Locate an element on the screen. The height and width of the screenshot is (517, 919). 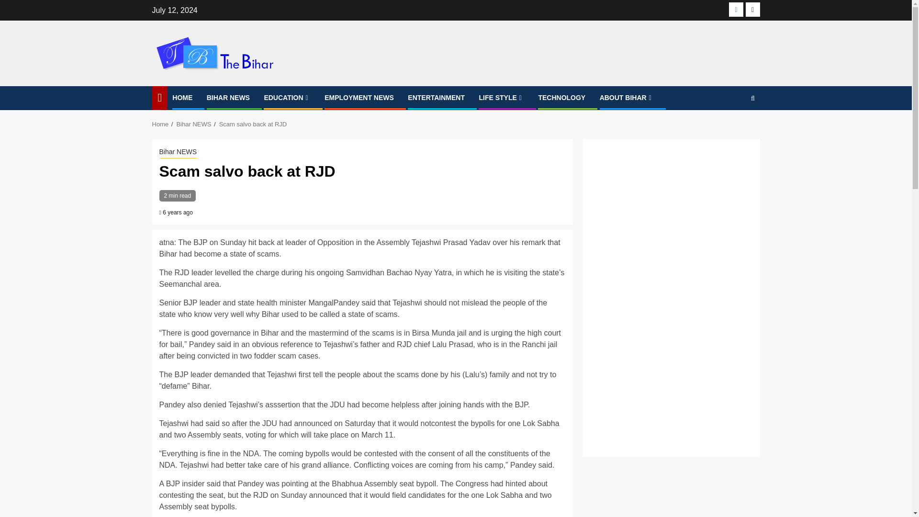
Twitter is located at coordinates (752, 10).